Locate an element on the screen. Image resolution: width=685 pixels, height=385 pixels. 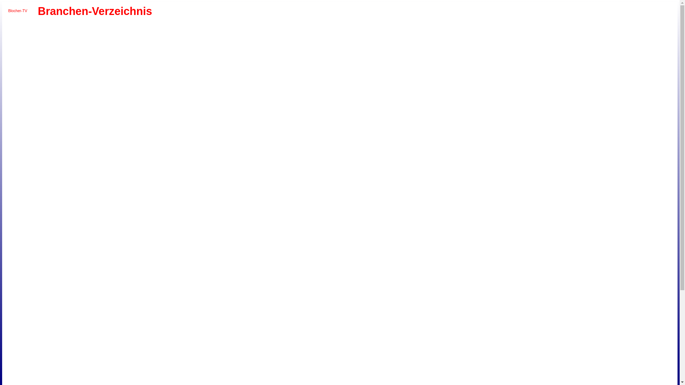
Casa Marcello Gisela Michel  Bern Restaurant  is located at coordinates (83, 45).